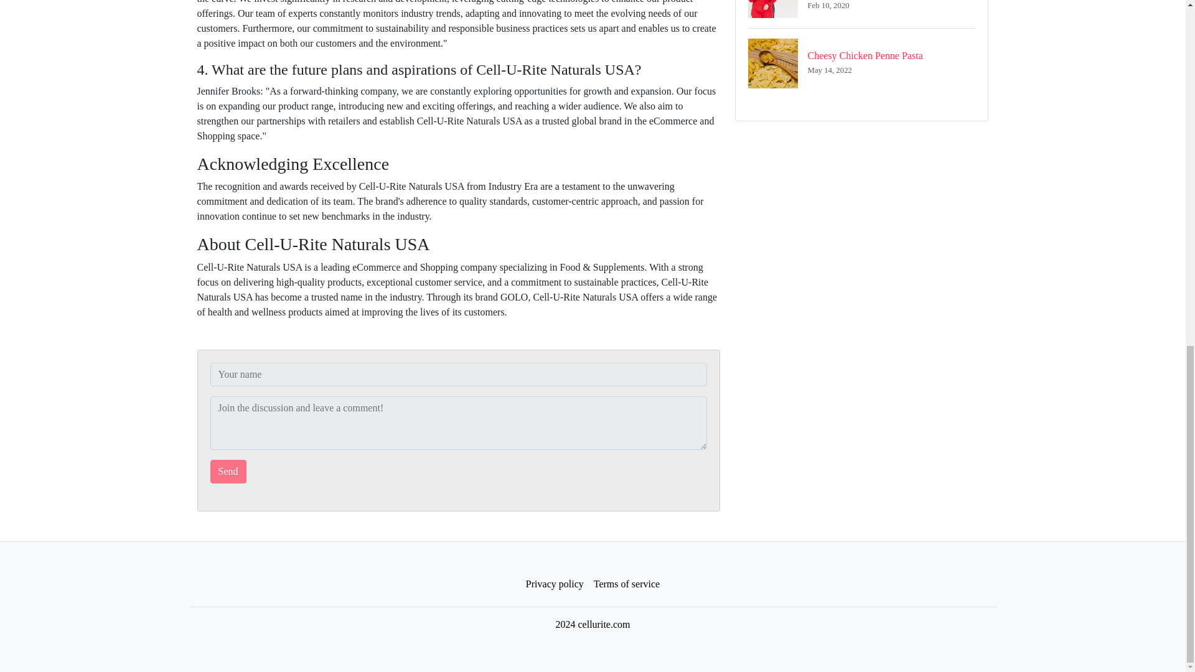  Describe the element at coordinates (861, 14) in the screenshot. I see `Send` at that location.